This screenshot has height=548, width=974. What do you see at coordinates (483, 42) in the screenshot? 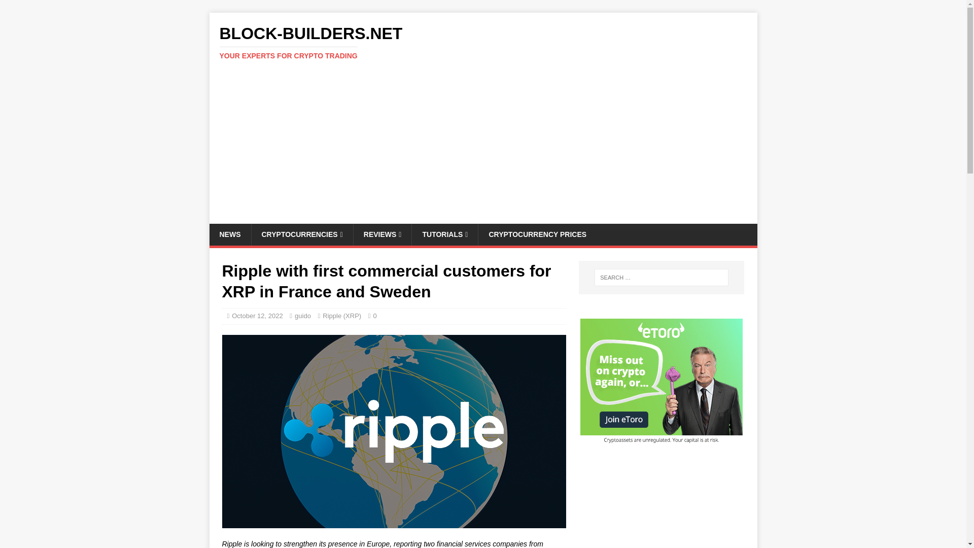
I see `Block-builders.net` at bounding box center [483, 42].